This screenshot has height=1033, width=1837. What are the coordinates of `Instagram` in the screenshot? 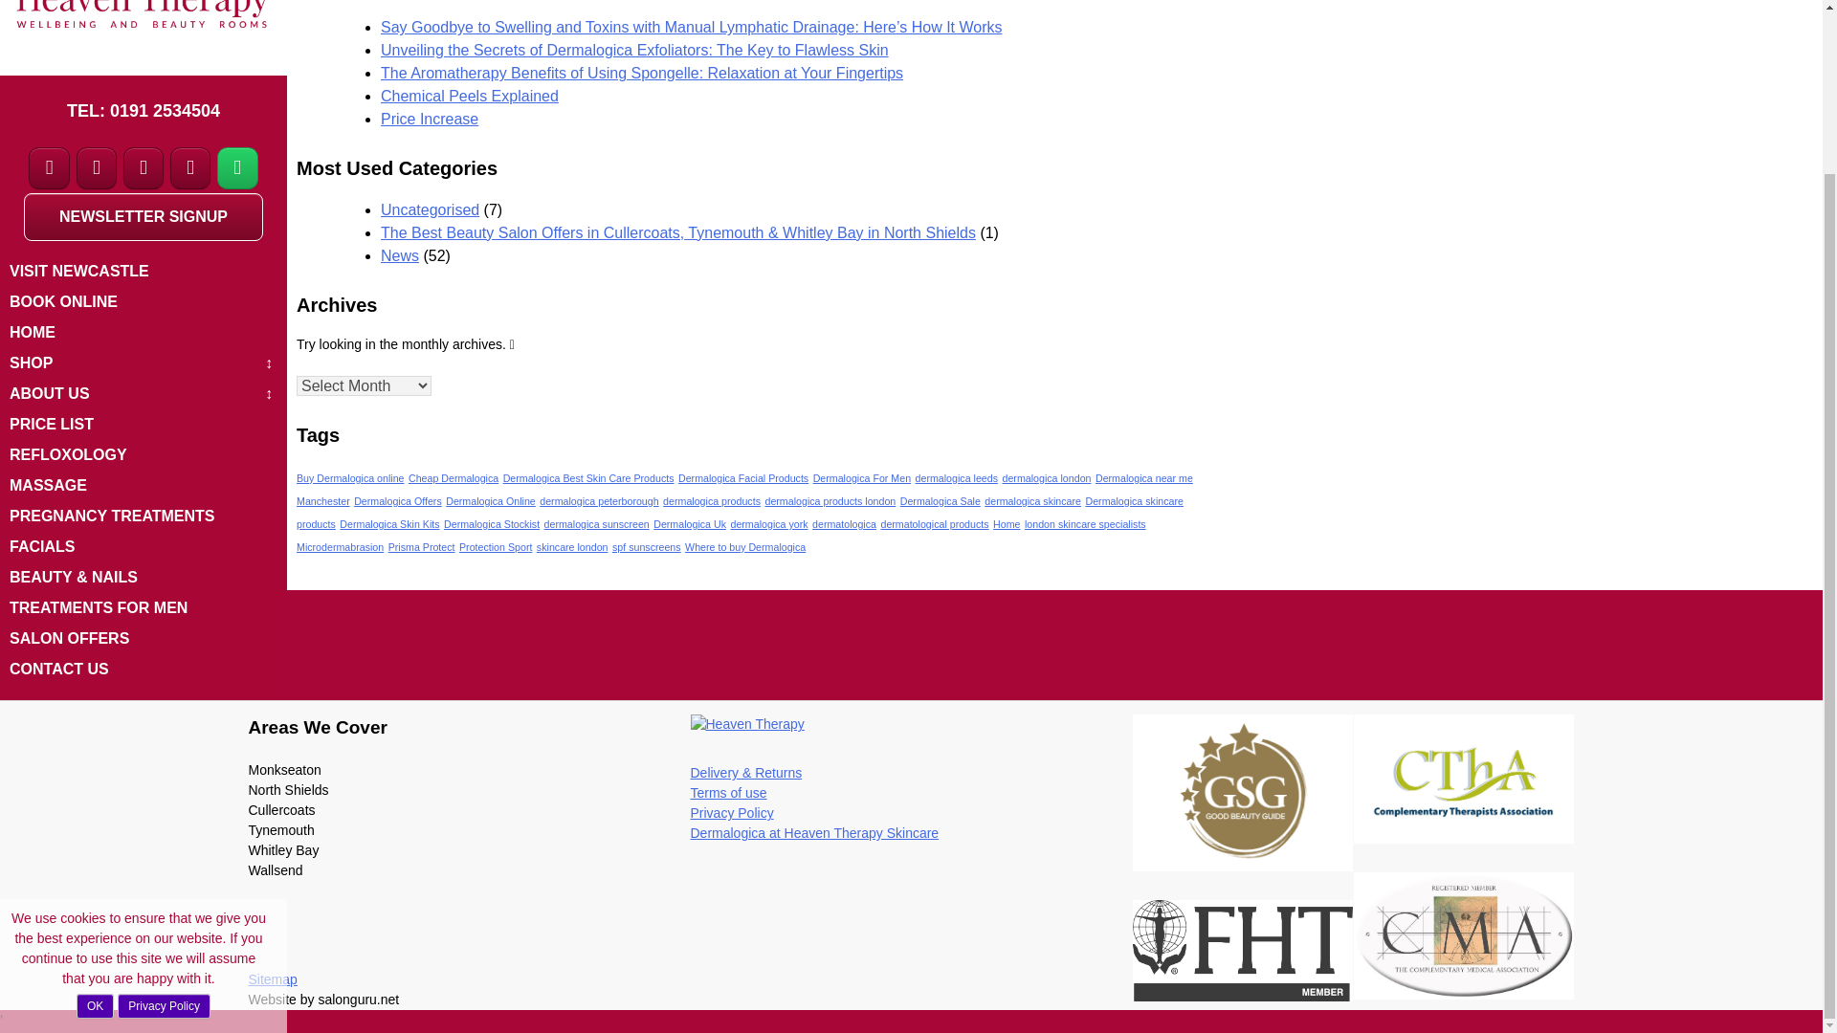 It's located at (144, 168).